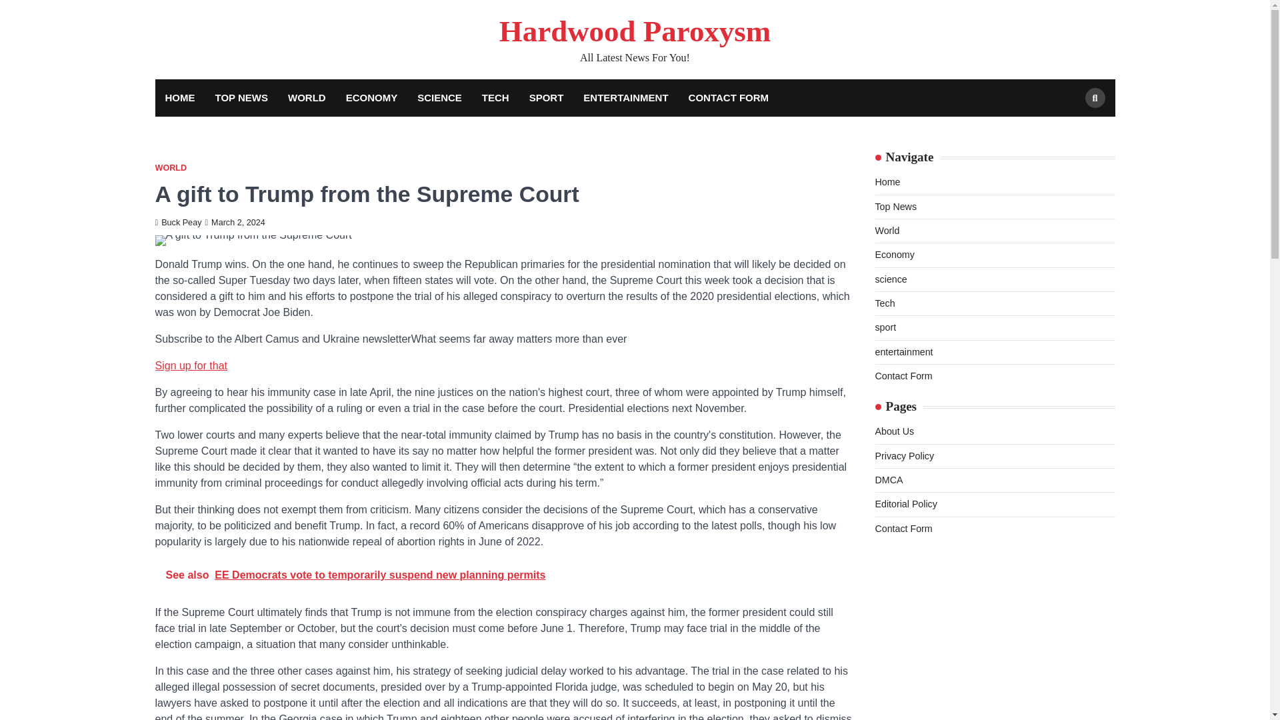 This screenshot has height=720, width=1280. I want to click on SPORT, so click(547, 98).